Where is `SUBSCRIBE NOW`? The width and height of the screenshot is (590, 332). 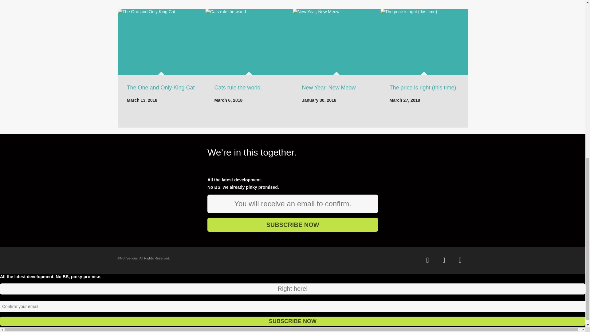
SUBSCRIBE NOW is located at coordinates (293, 321).